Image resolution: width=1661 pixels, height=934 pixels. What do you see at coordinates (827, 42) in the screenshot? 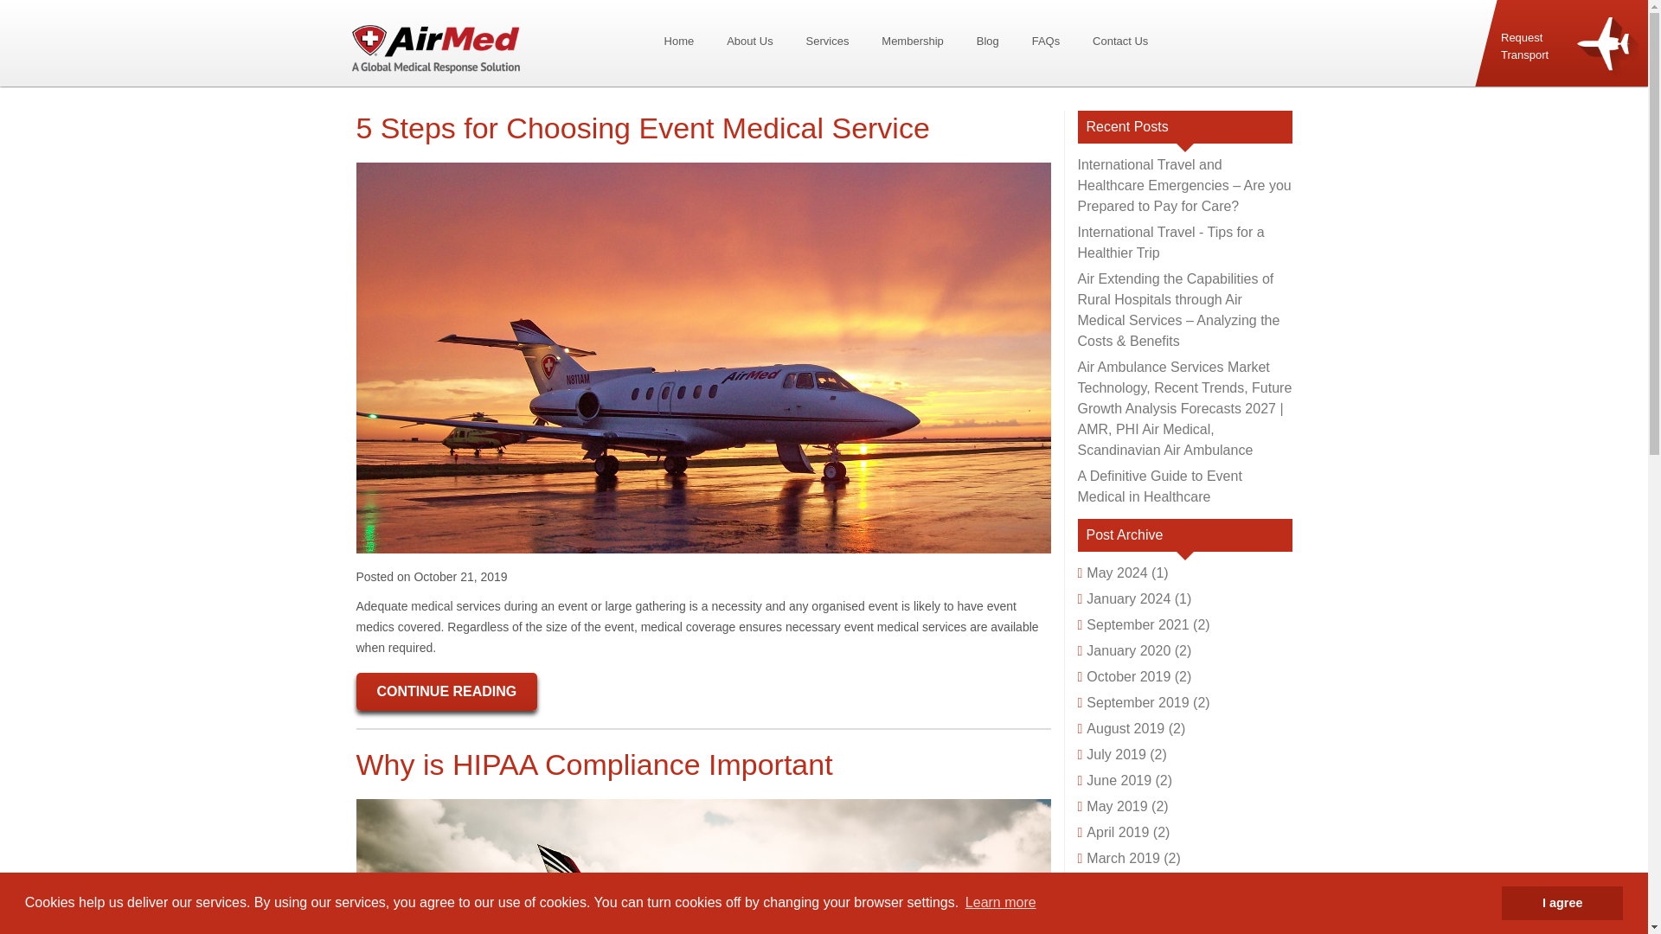
I see `Services` at bounding box center [827, 42].